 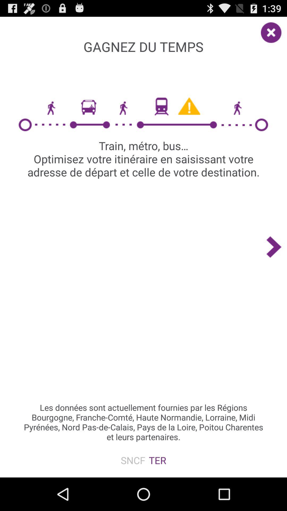 What do you see at coordinates (277, 247) in the screenshot?
I see `turn off the icon on the right` at bounding box center [277, 247].